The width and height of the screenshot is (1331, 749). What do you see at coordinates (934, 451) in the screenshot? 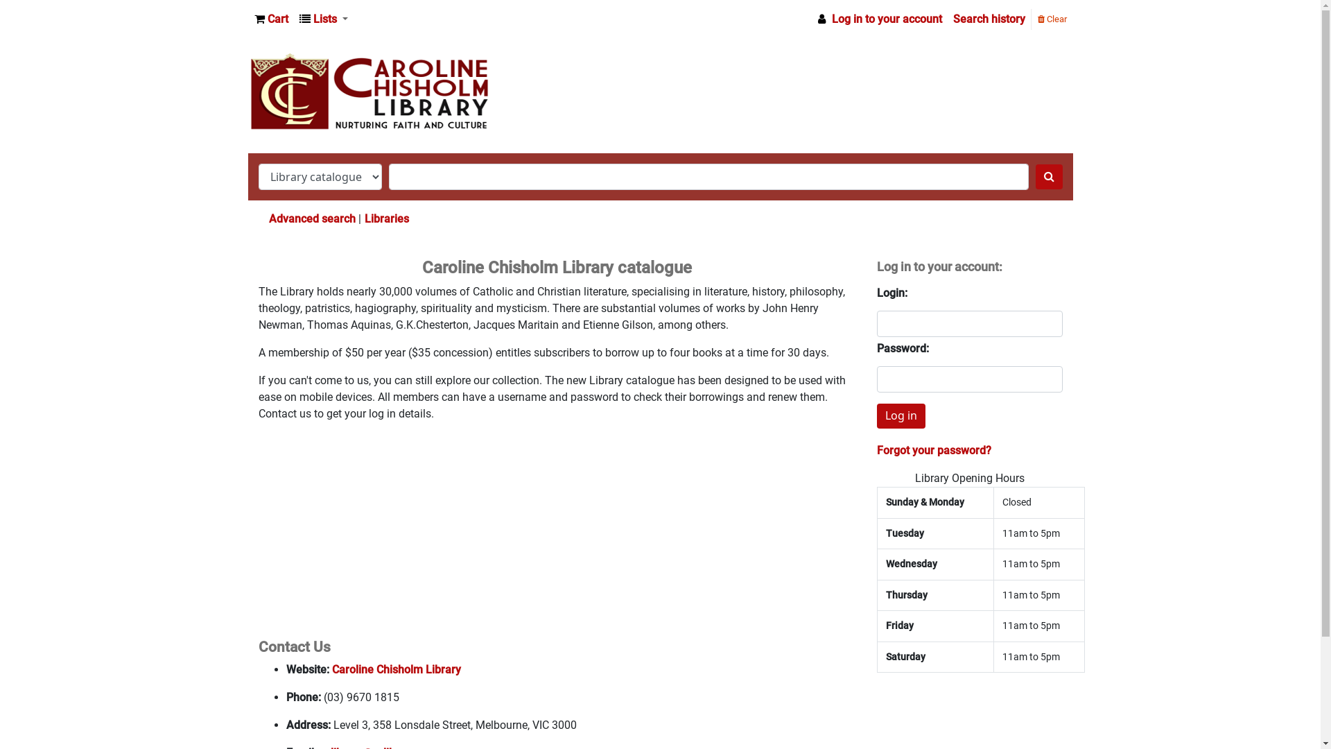
I see `Forgot your password?` at bounding box center [934, 451].